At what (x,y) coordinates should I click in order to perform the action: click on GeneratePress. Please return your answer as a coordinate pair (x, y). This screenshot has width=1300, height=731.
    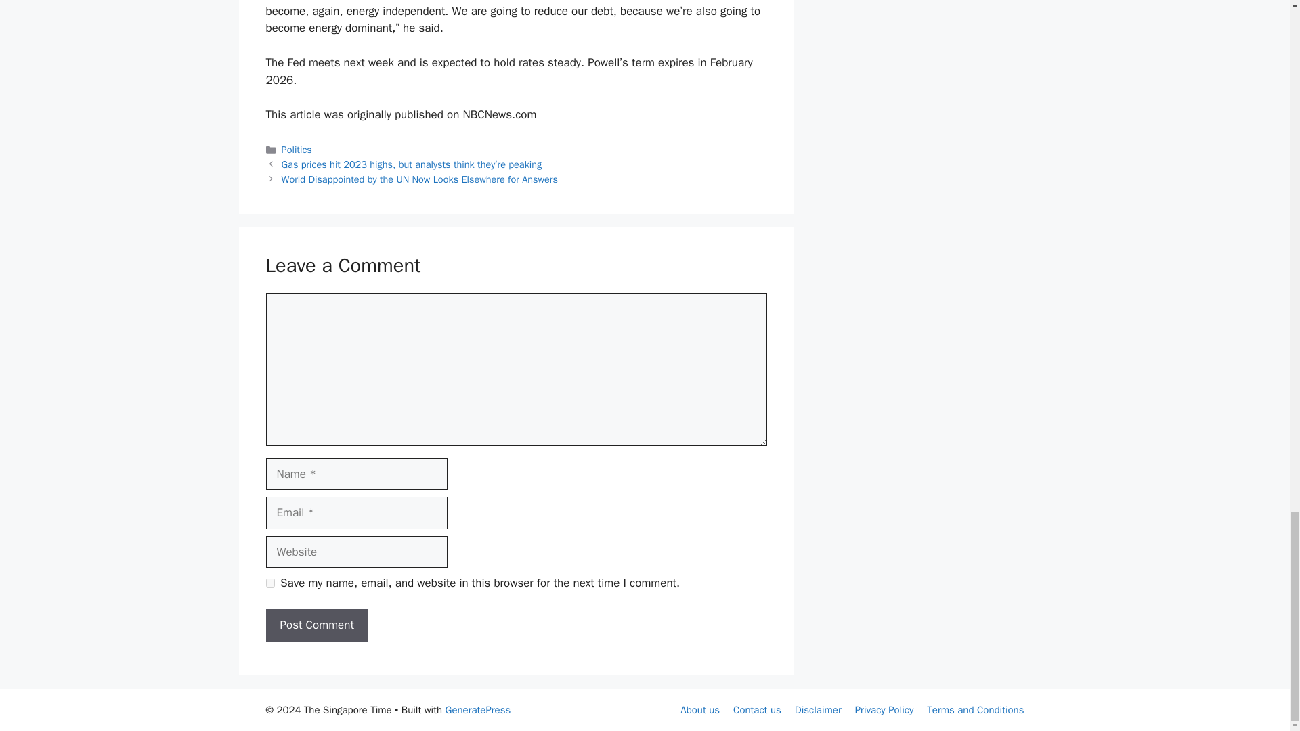
    Looking at the image, I should click on (478, 710).